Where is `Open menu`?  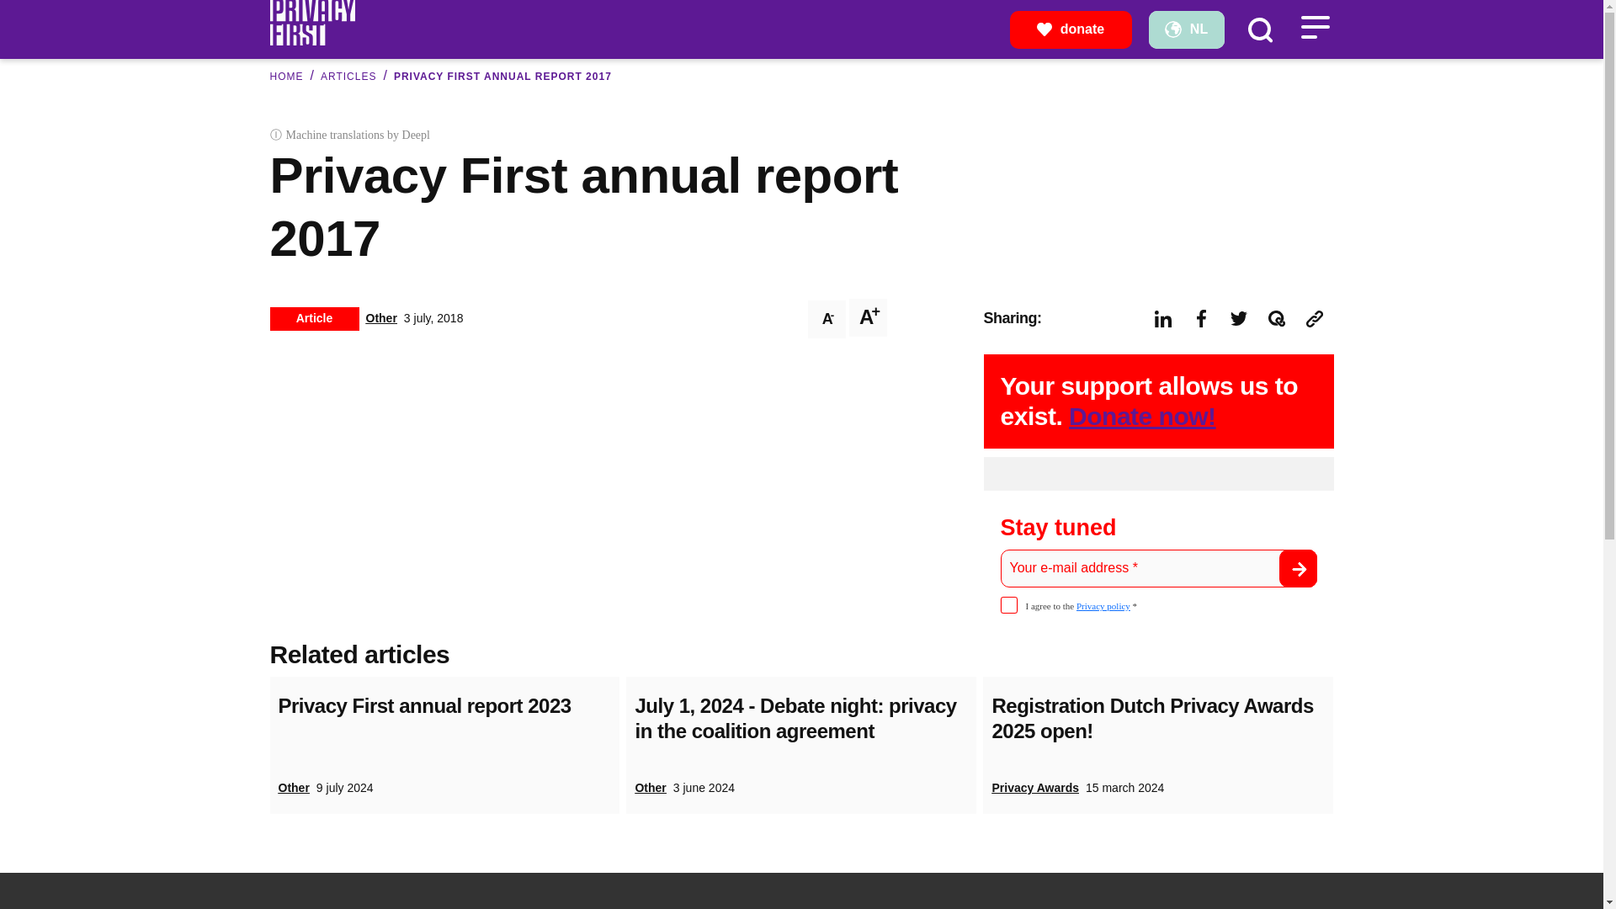 Open menu is located at coordinates (1315, 27).